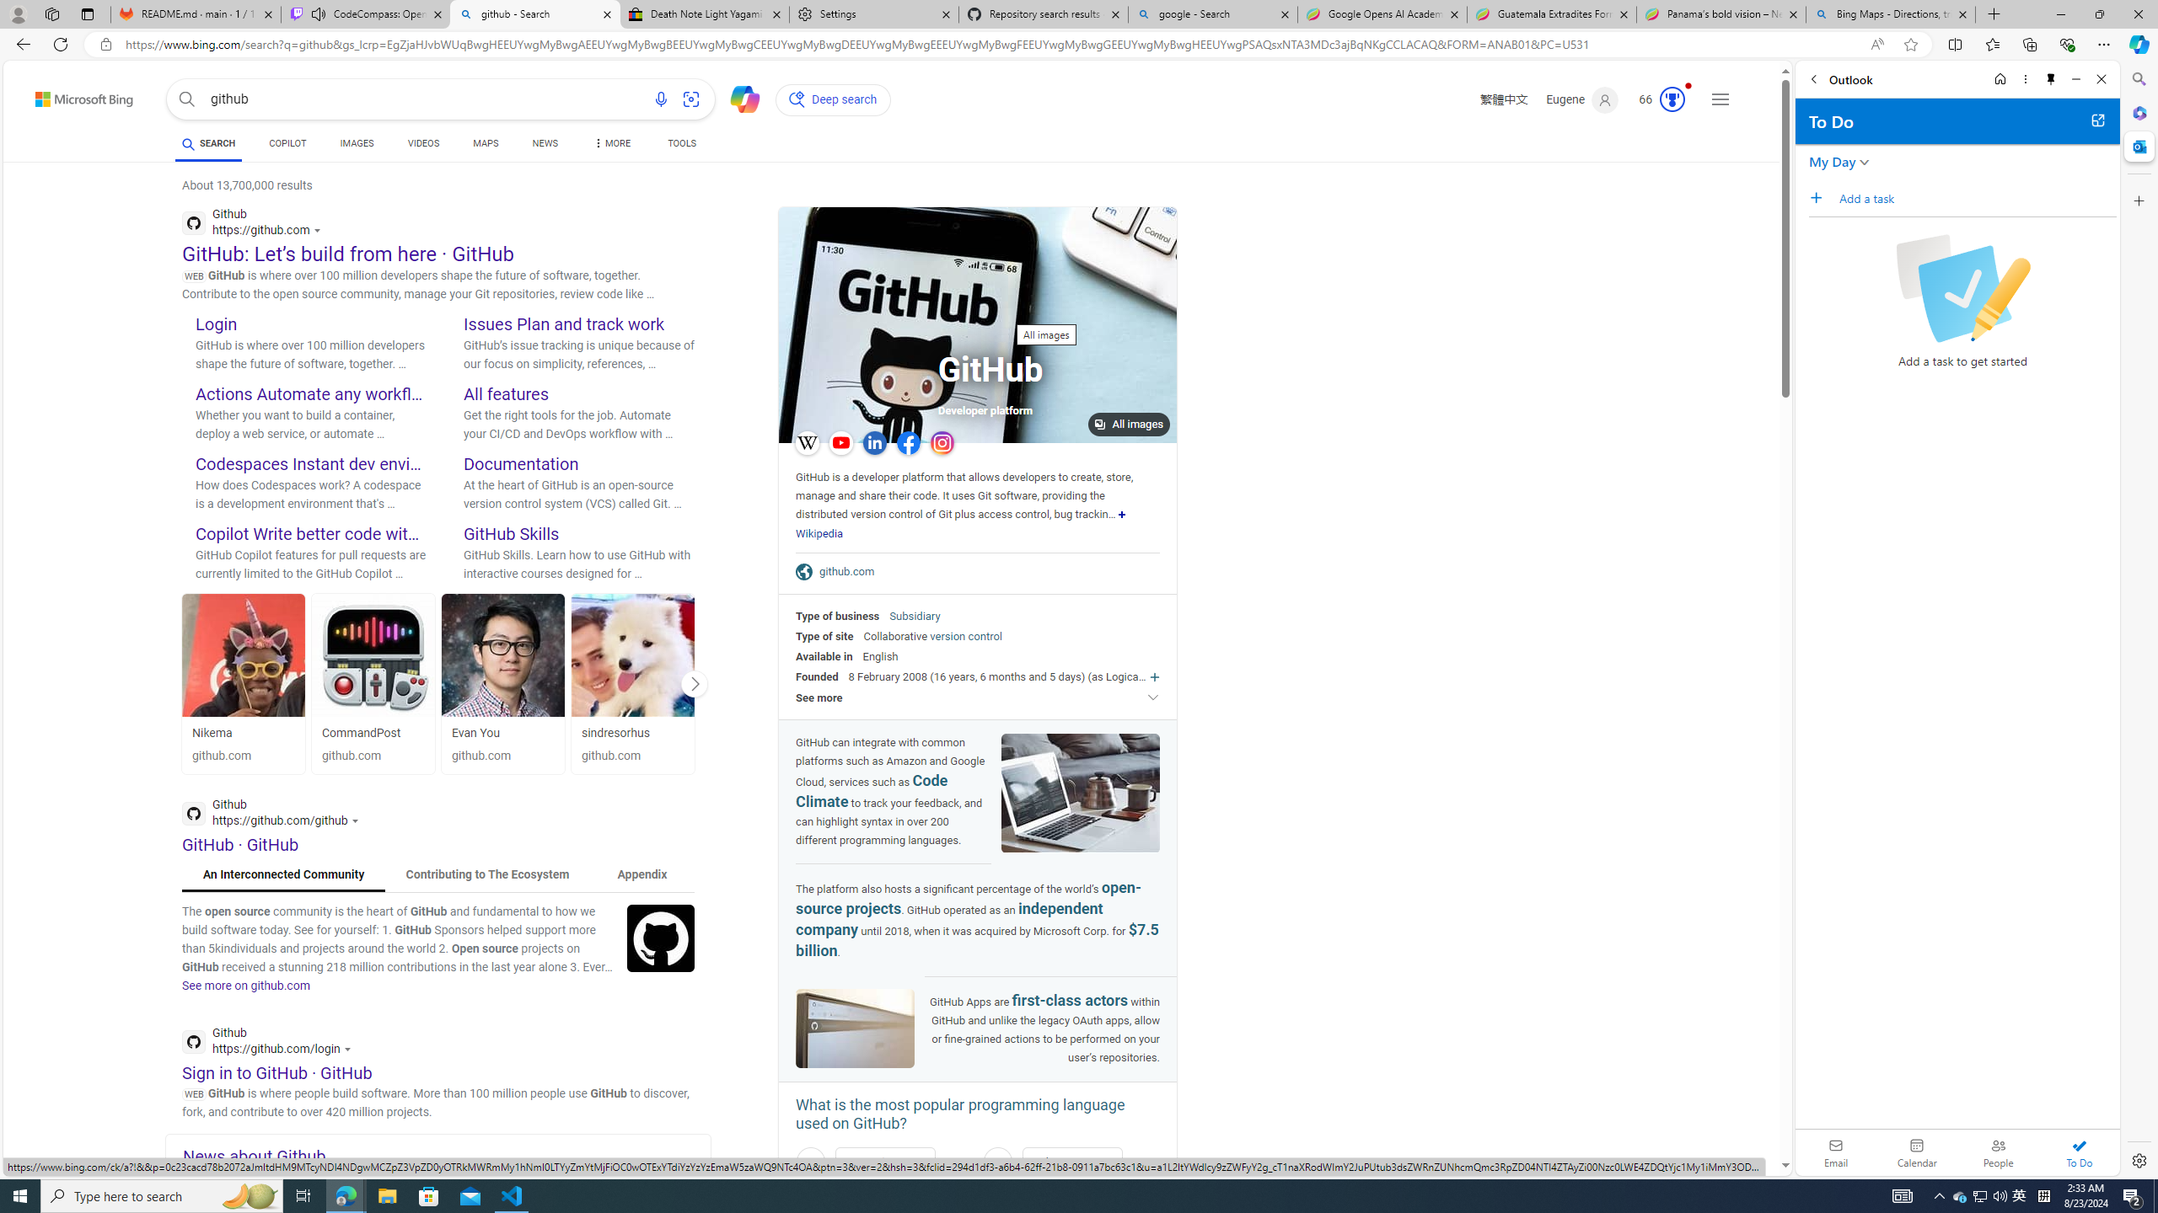 Image resolution: width=2158 pixels, height=1213 pixels. Describe the element at coordinates (2097, 120) in the screenshot. I see `Open in new tab` at that location.